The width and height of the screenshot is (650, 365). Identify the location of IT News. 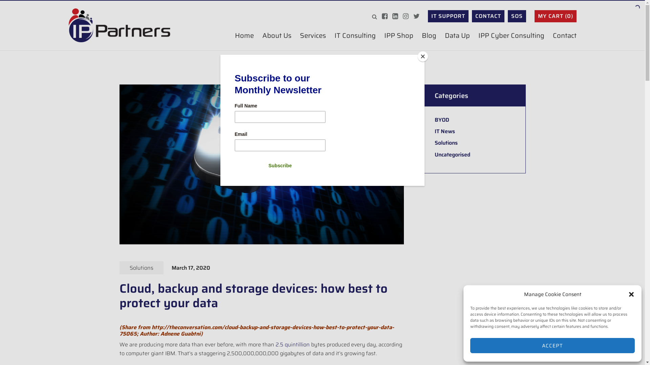
(445, 131).